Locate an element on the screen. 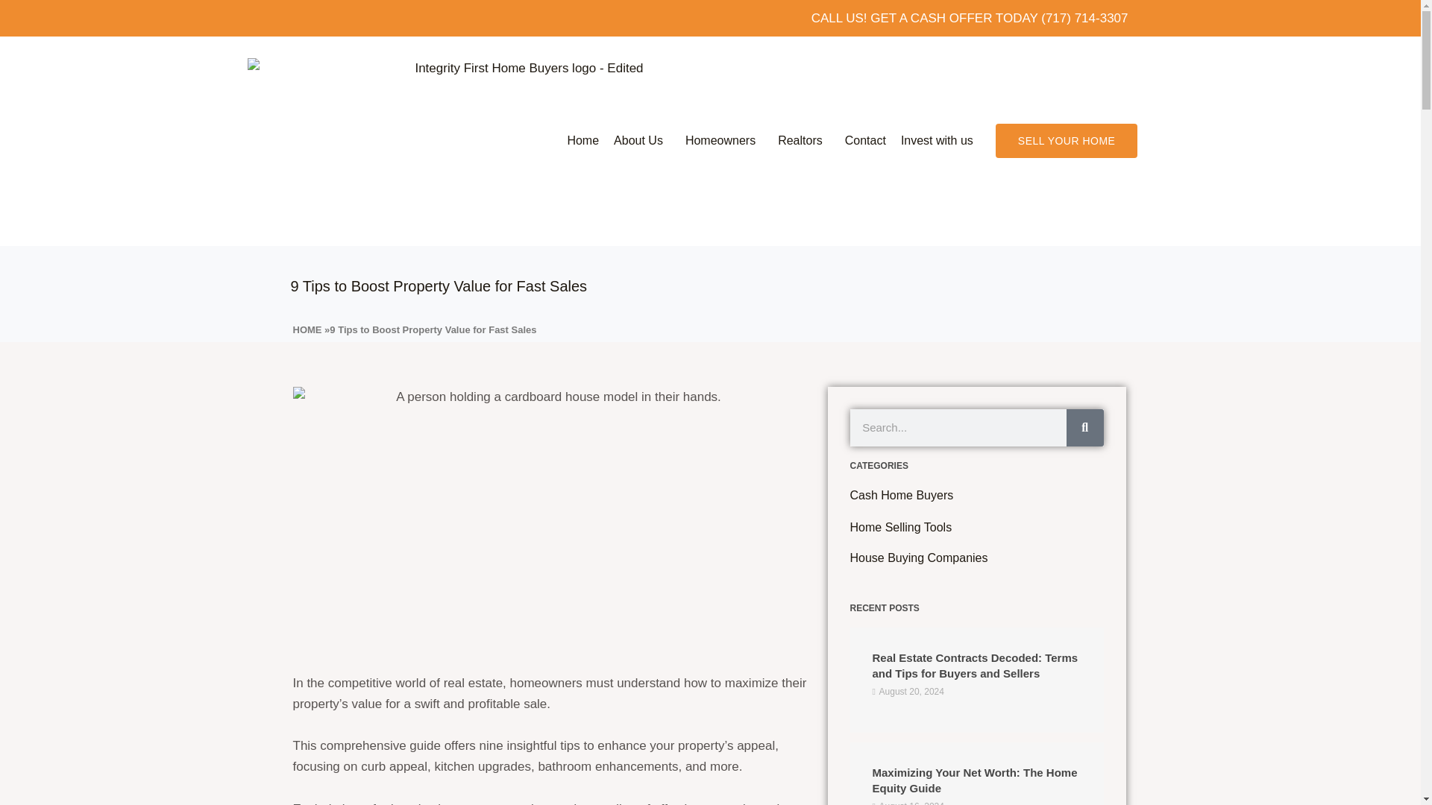 The image size is (1432, 805). Realtors is located at coordinates (804, 140).